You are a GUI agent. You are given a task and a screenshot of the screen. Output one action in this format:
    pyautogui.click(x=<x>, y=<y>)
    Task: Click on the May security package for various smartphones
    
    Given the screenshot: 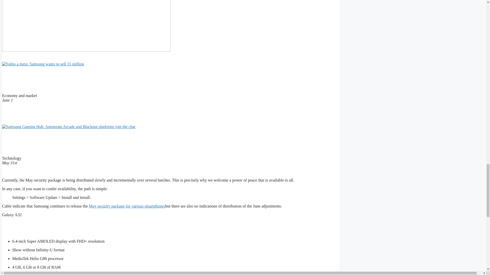 What is the action you would take?
    pyautogui.click(x=127, y=206)
    